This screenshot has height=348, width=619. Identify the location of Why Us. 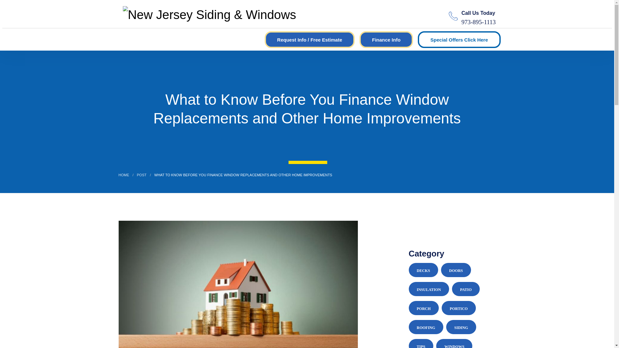
(161, 38).